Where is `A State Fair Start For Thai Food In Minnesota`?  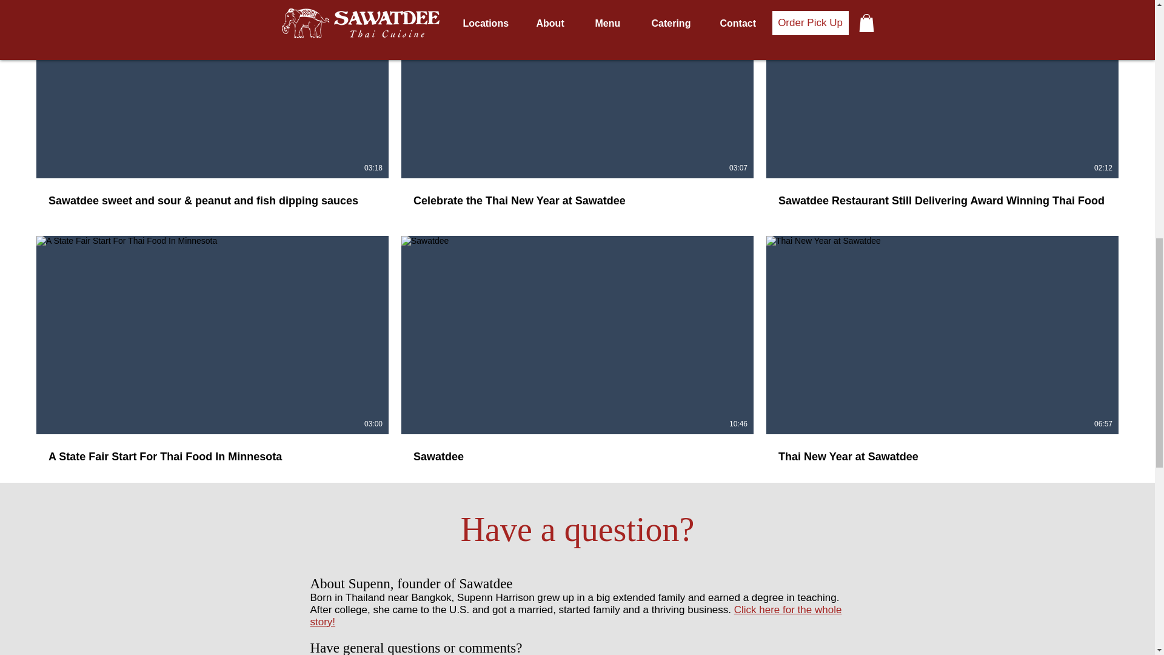 A State Fair Start For Thai Food In Minnesota is located at coordinates (212, 449).